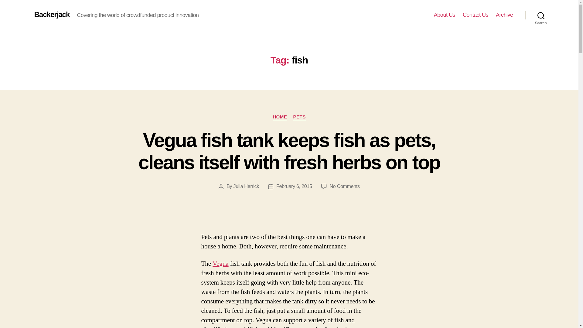 The width and height of the screenshot is (583, 328). Describe the element at coordinates (294, 186) in the screenshot. I see `February 6, 2015` at that location.